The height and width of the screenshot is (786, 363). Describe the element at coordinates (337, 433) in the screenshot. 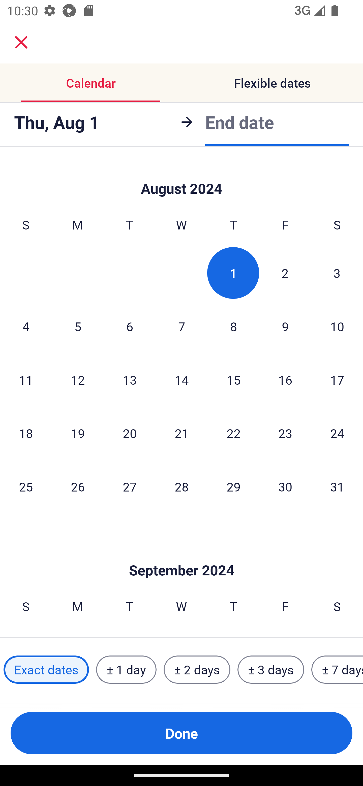

I see `24 Saturday, August 24, 2024` at that location.